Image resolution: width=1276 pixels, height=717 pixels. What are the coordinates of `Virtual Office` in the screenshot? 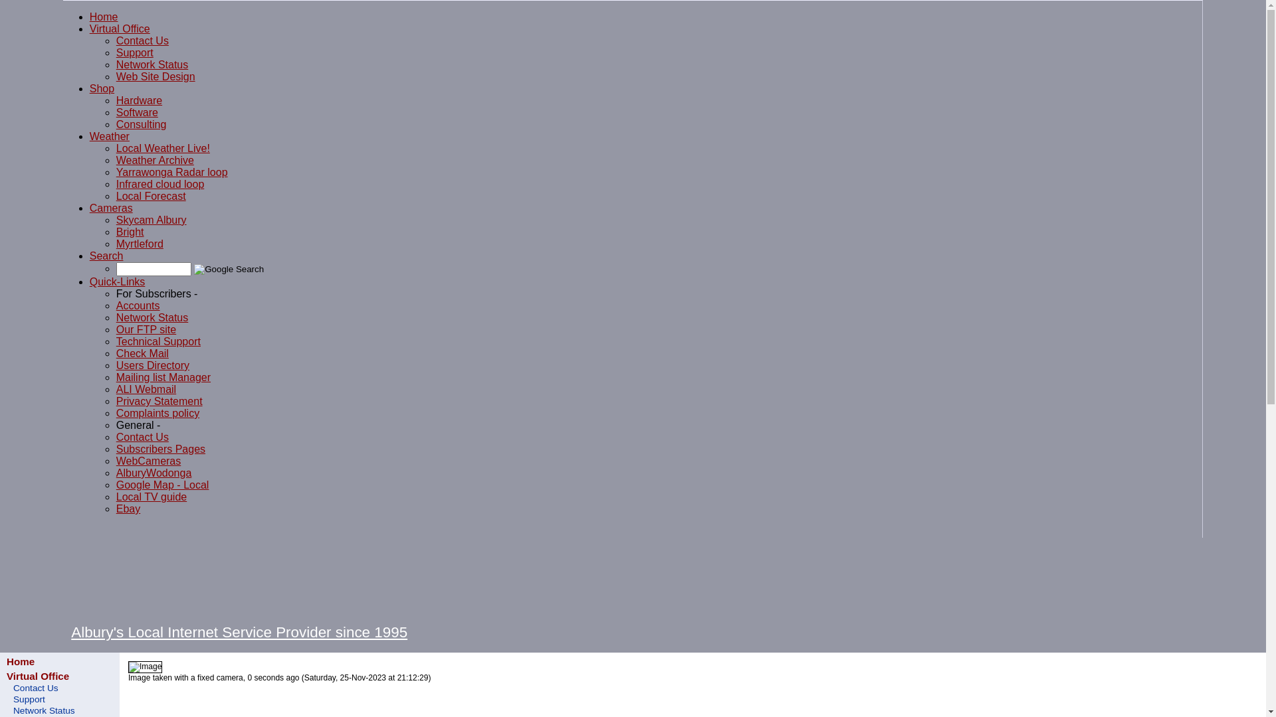 It's located at (120, 29).